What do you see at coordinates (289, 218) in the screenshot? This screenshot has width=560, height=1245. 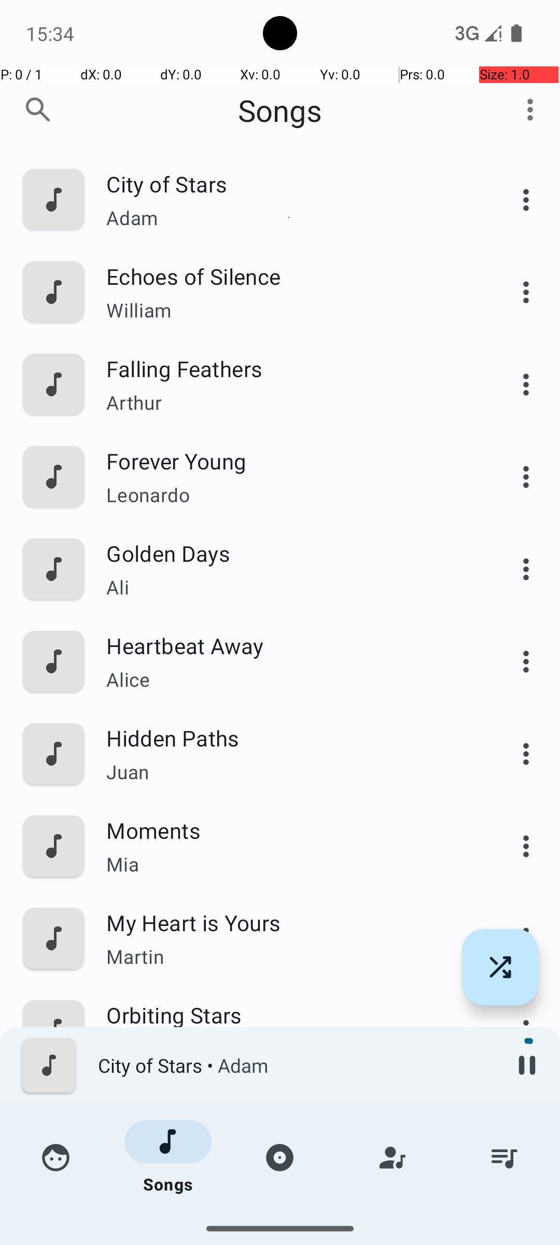 I see `Adam` at bounding box center [289, 218].